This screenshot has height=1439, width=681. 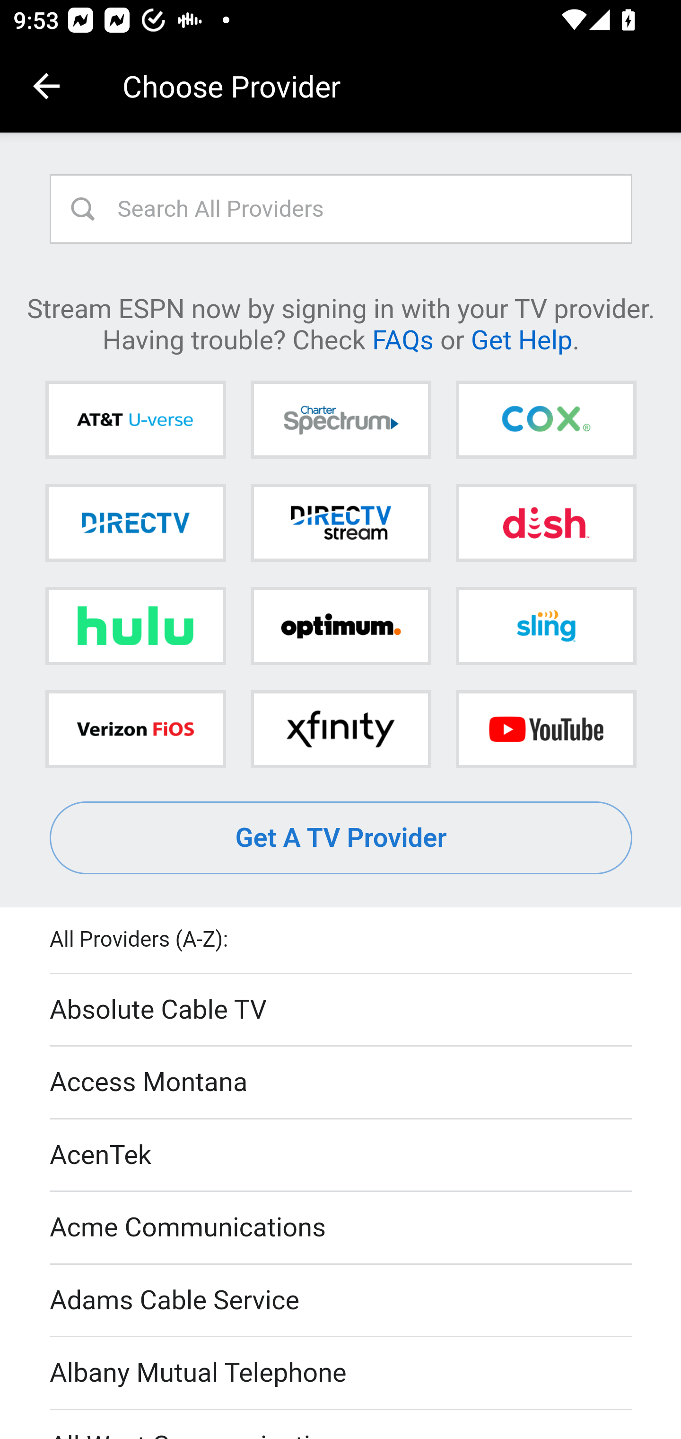 I want to click on Navigate up, so click(x=46, y=86).